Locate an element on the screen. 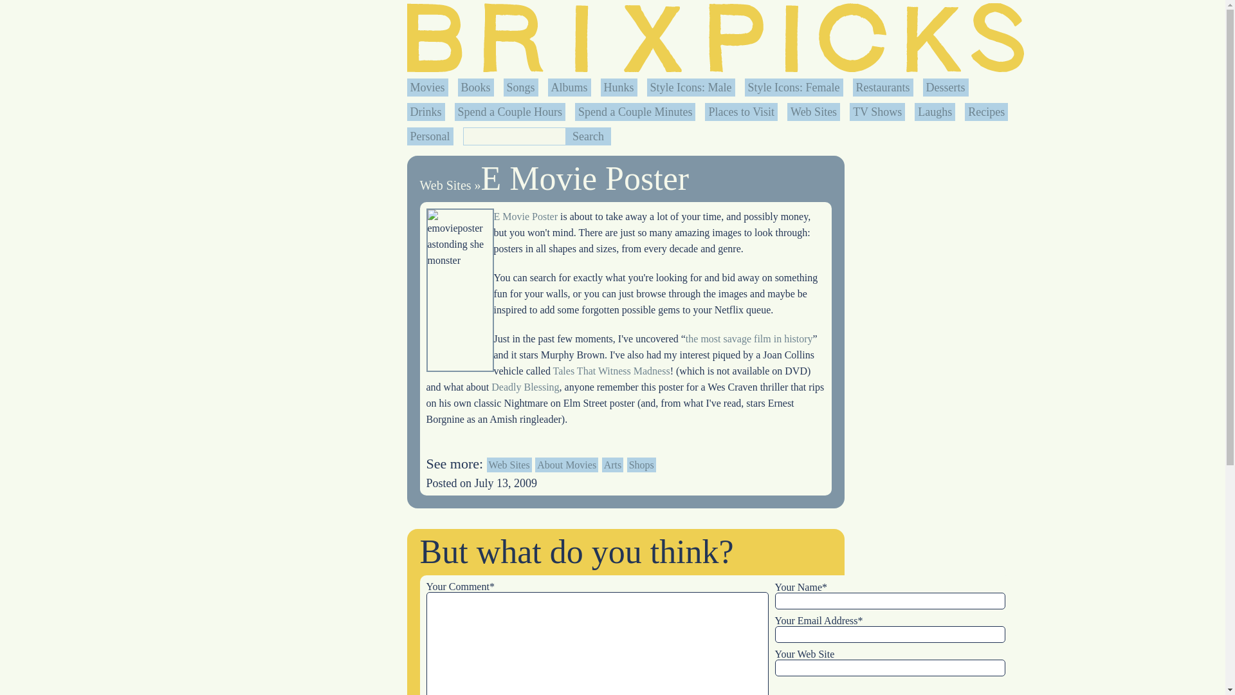 Image resolution: width=1235 pixels, height=695 pixels. About Movies is located at coordinates (566, 465).